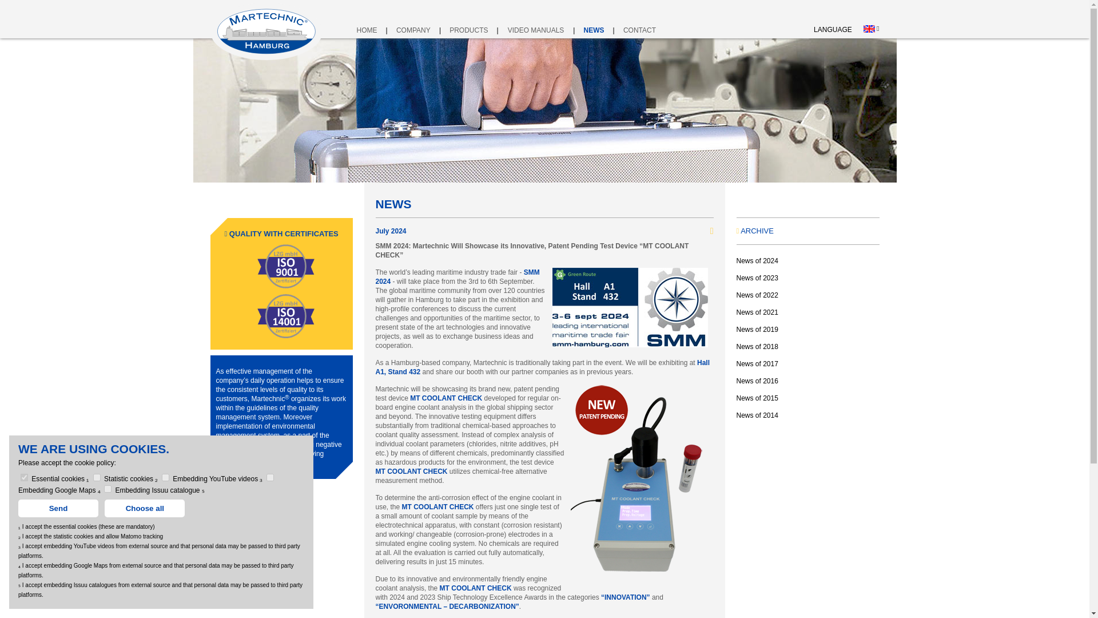 This screenshot has width=1098, height=618. I want to click on Company, so click(413, 30).